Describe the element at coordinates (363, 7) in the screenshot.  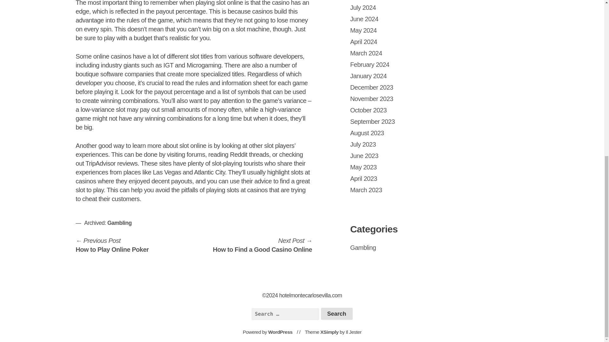
I see `December 2023` at that location.